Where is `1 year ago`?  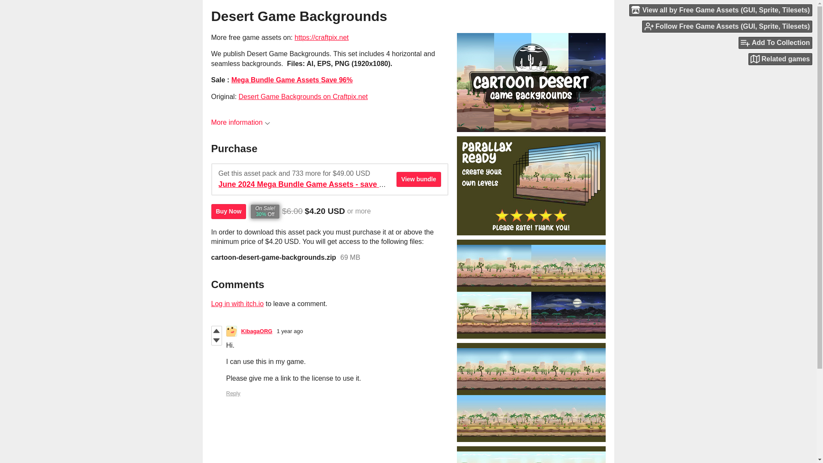
1 year ago is located at coordinates (290, 331).